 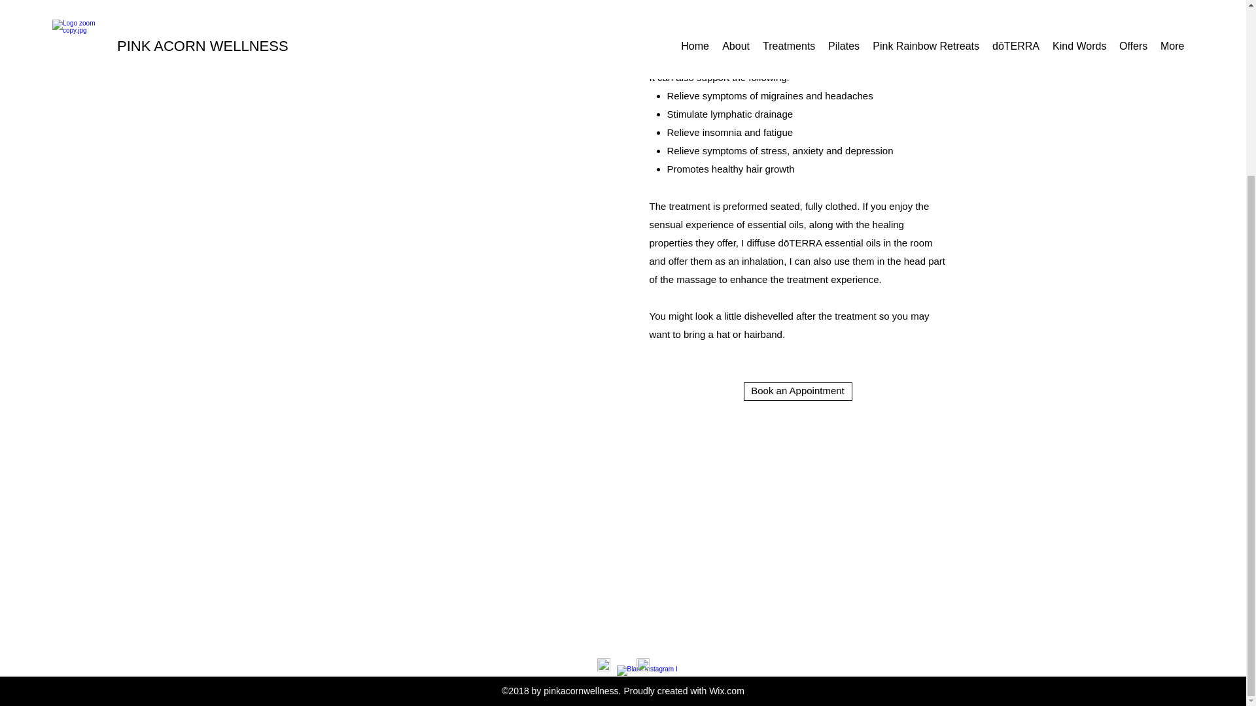 What do you see at coordinates (797, 392) in the screenshot?
I see `Book an Appointment` at bounding box center [797, 392].